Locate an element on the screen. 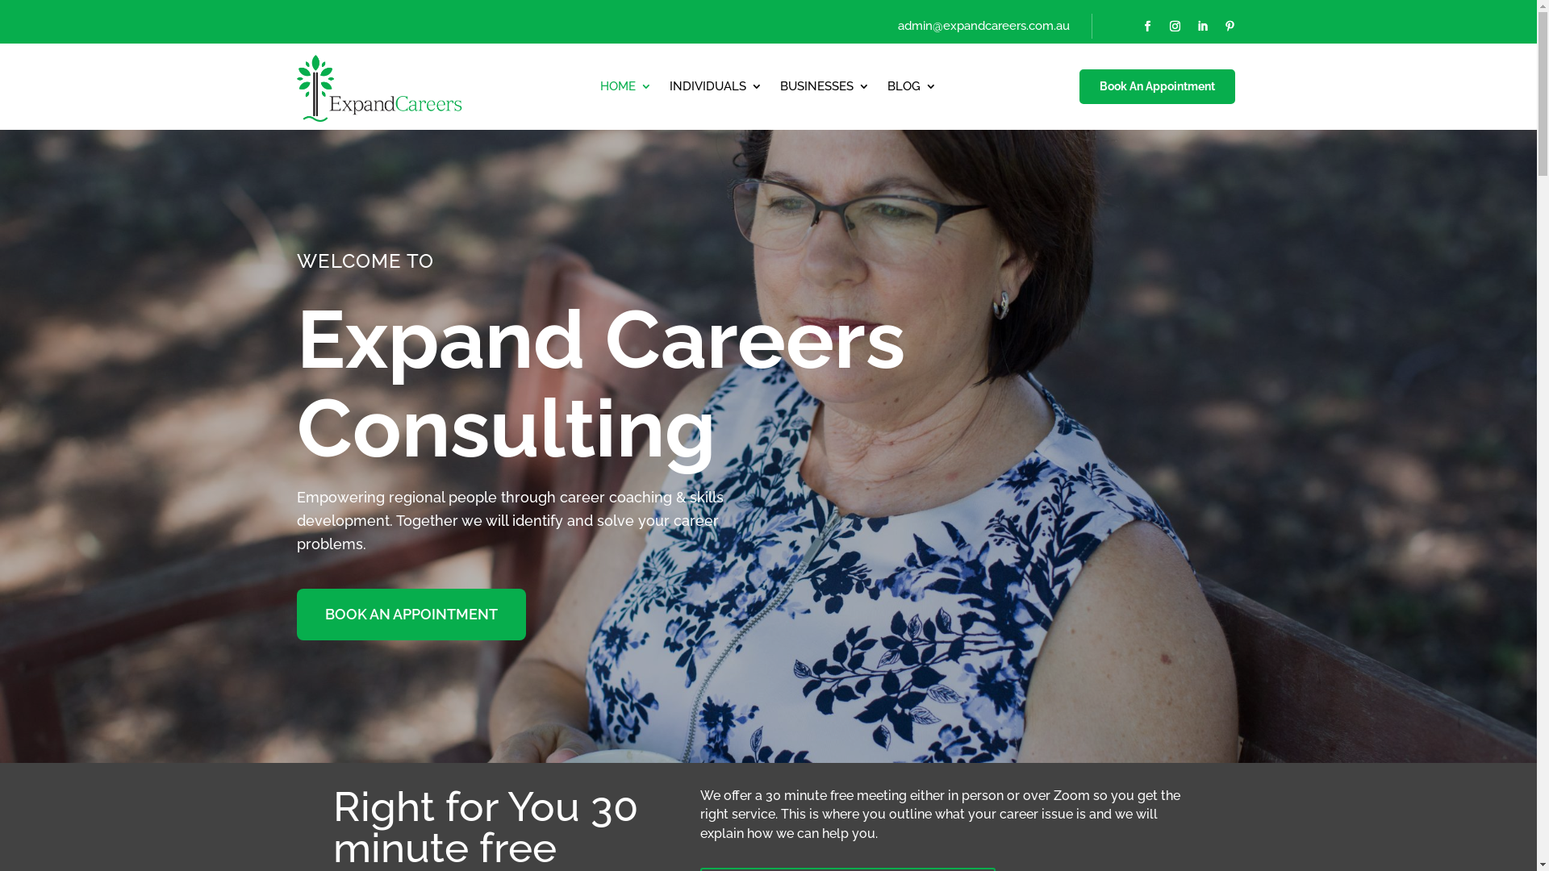  BUSINESSES is located at coordinates (825, 90).